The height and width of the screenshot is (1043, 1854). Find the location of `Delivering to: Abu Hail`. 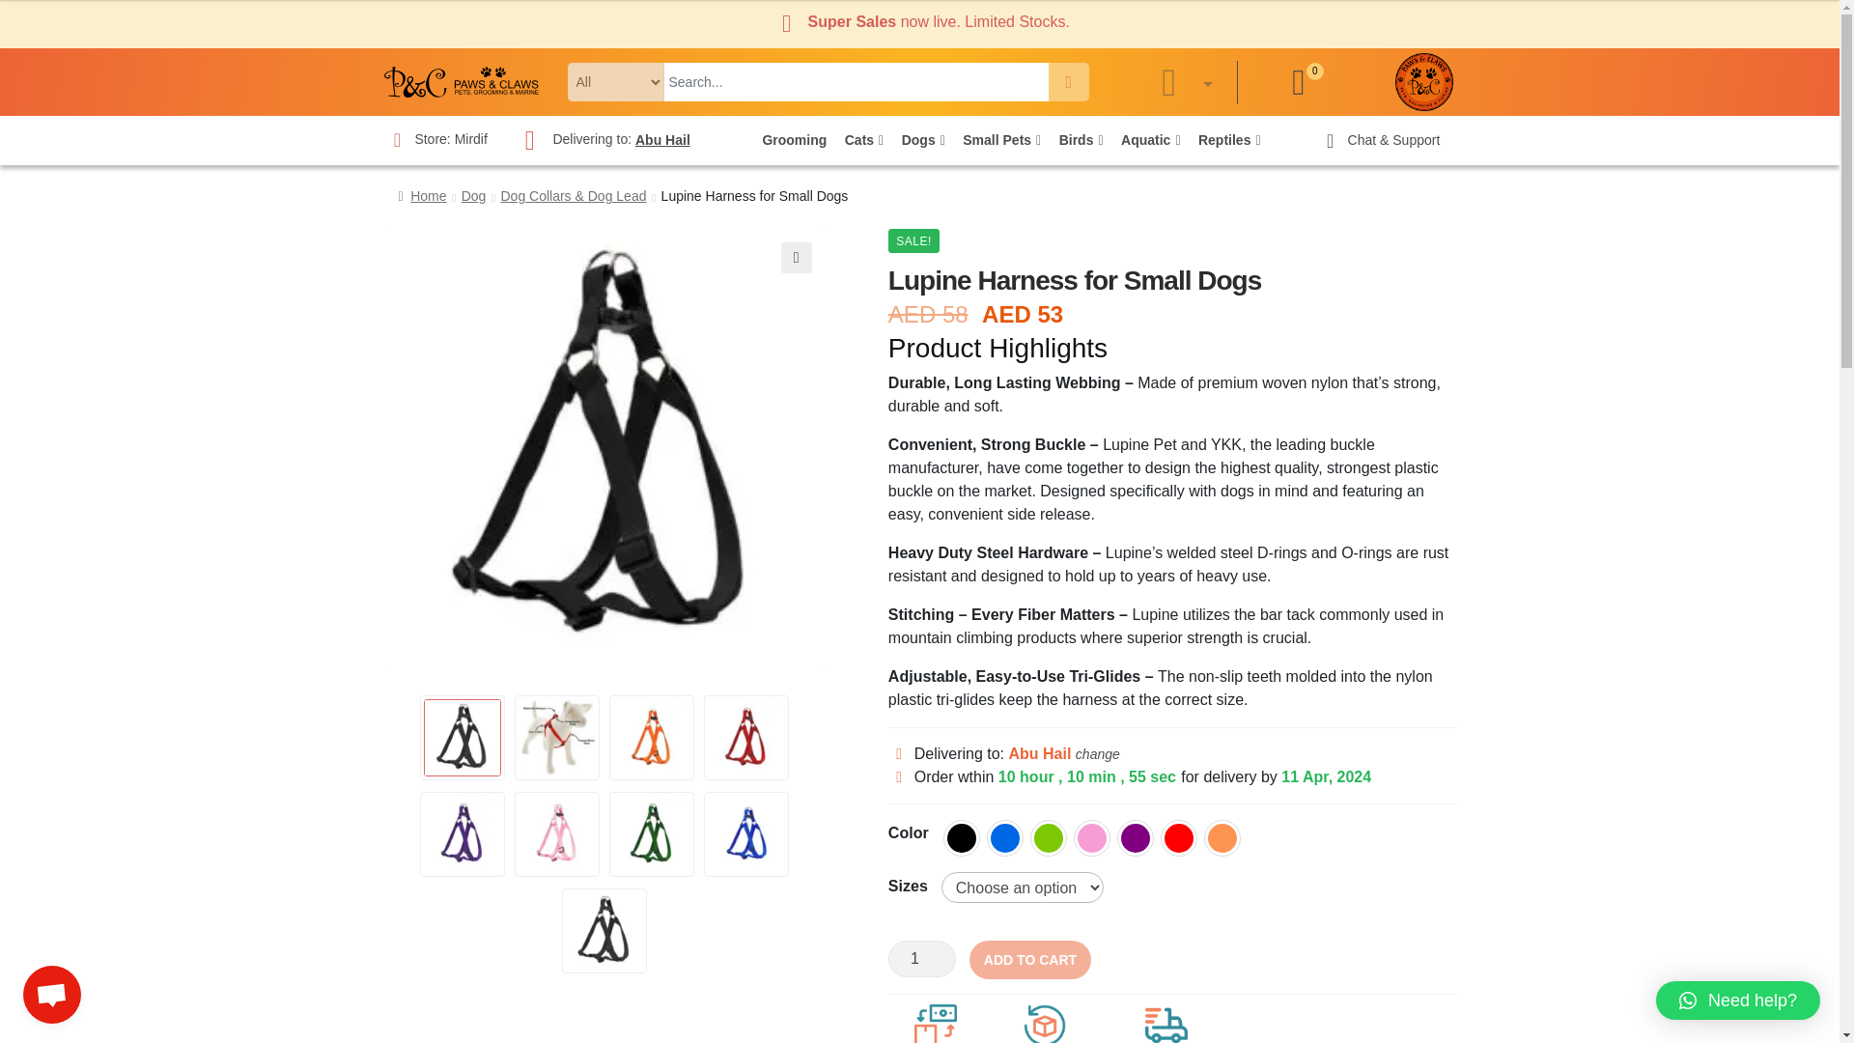

Delivering to: Abu Hail is located at coordinates (601, 140).